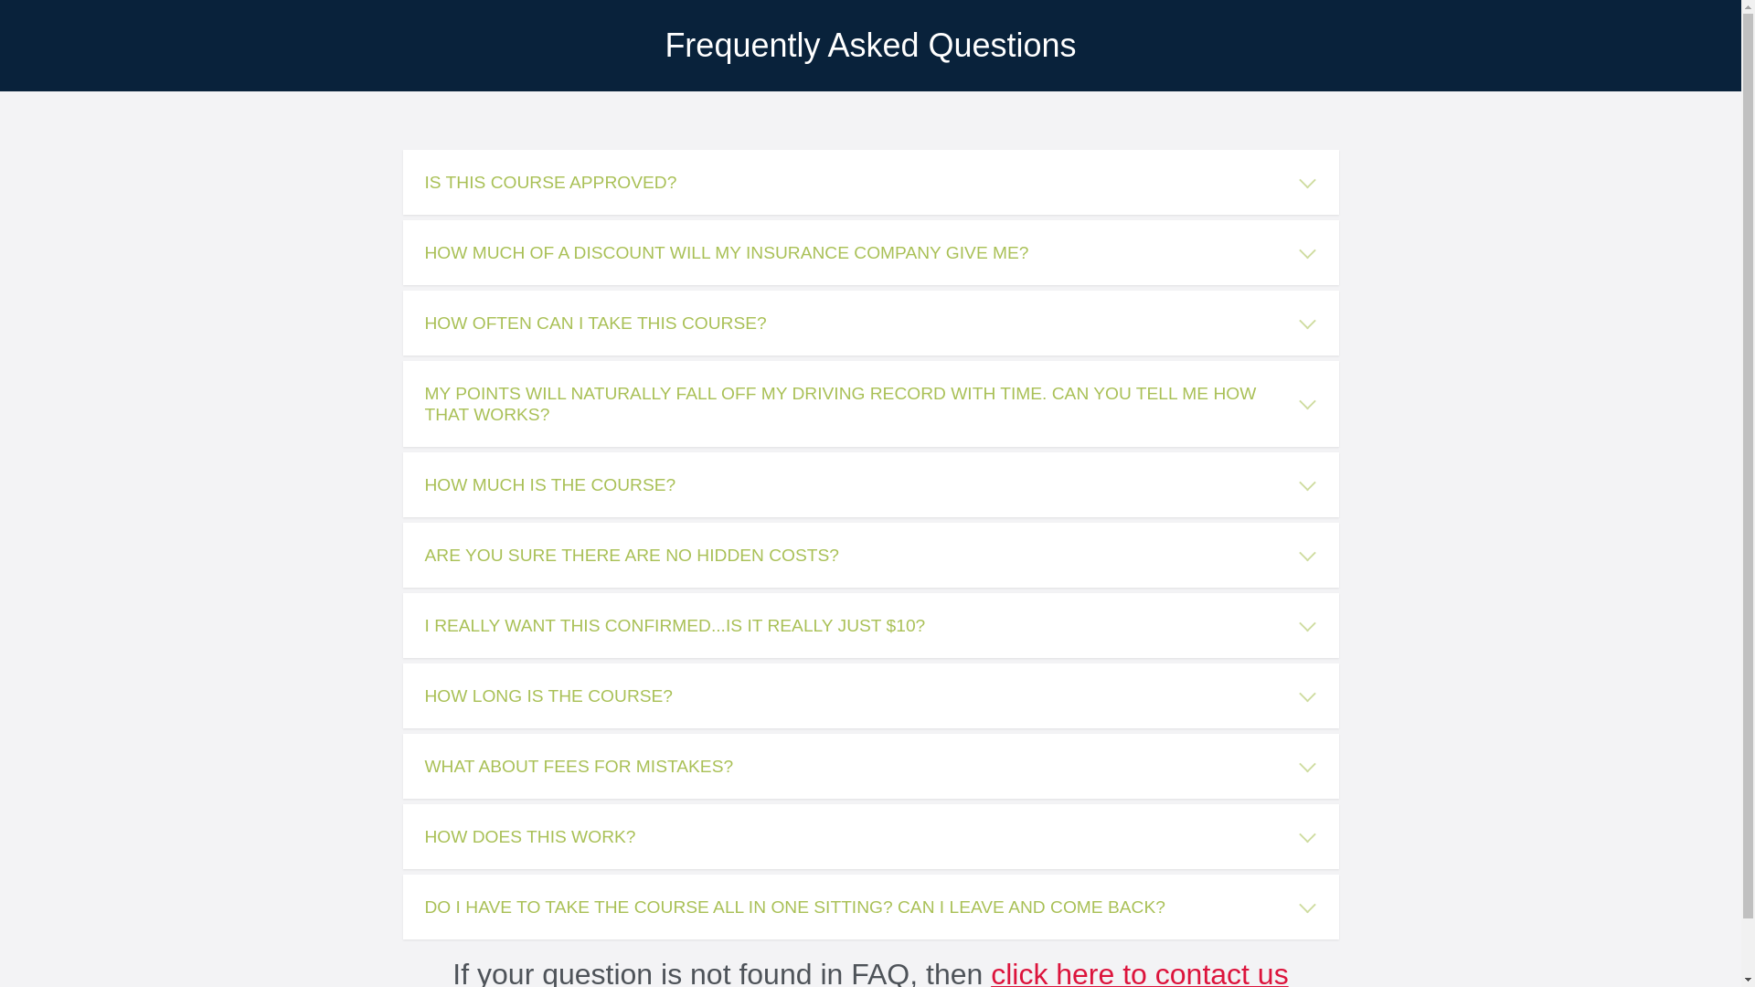 The width and height of the screenshot is (1755, 987). Describe the element at coordinates (870, 324) in the screenshot. I see `HOW OFTEN CAN I TAKE THIS COURSE?` at that location.